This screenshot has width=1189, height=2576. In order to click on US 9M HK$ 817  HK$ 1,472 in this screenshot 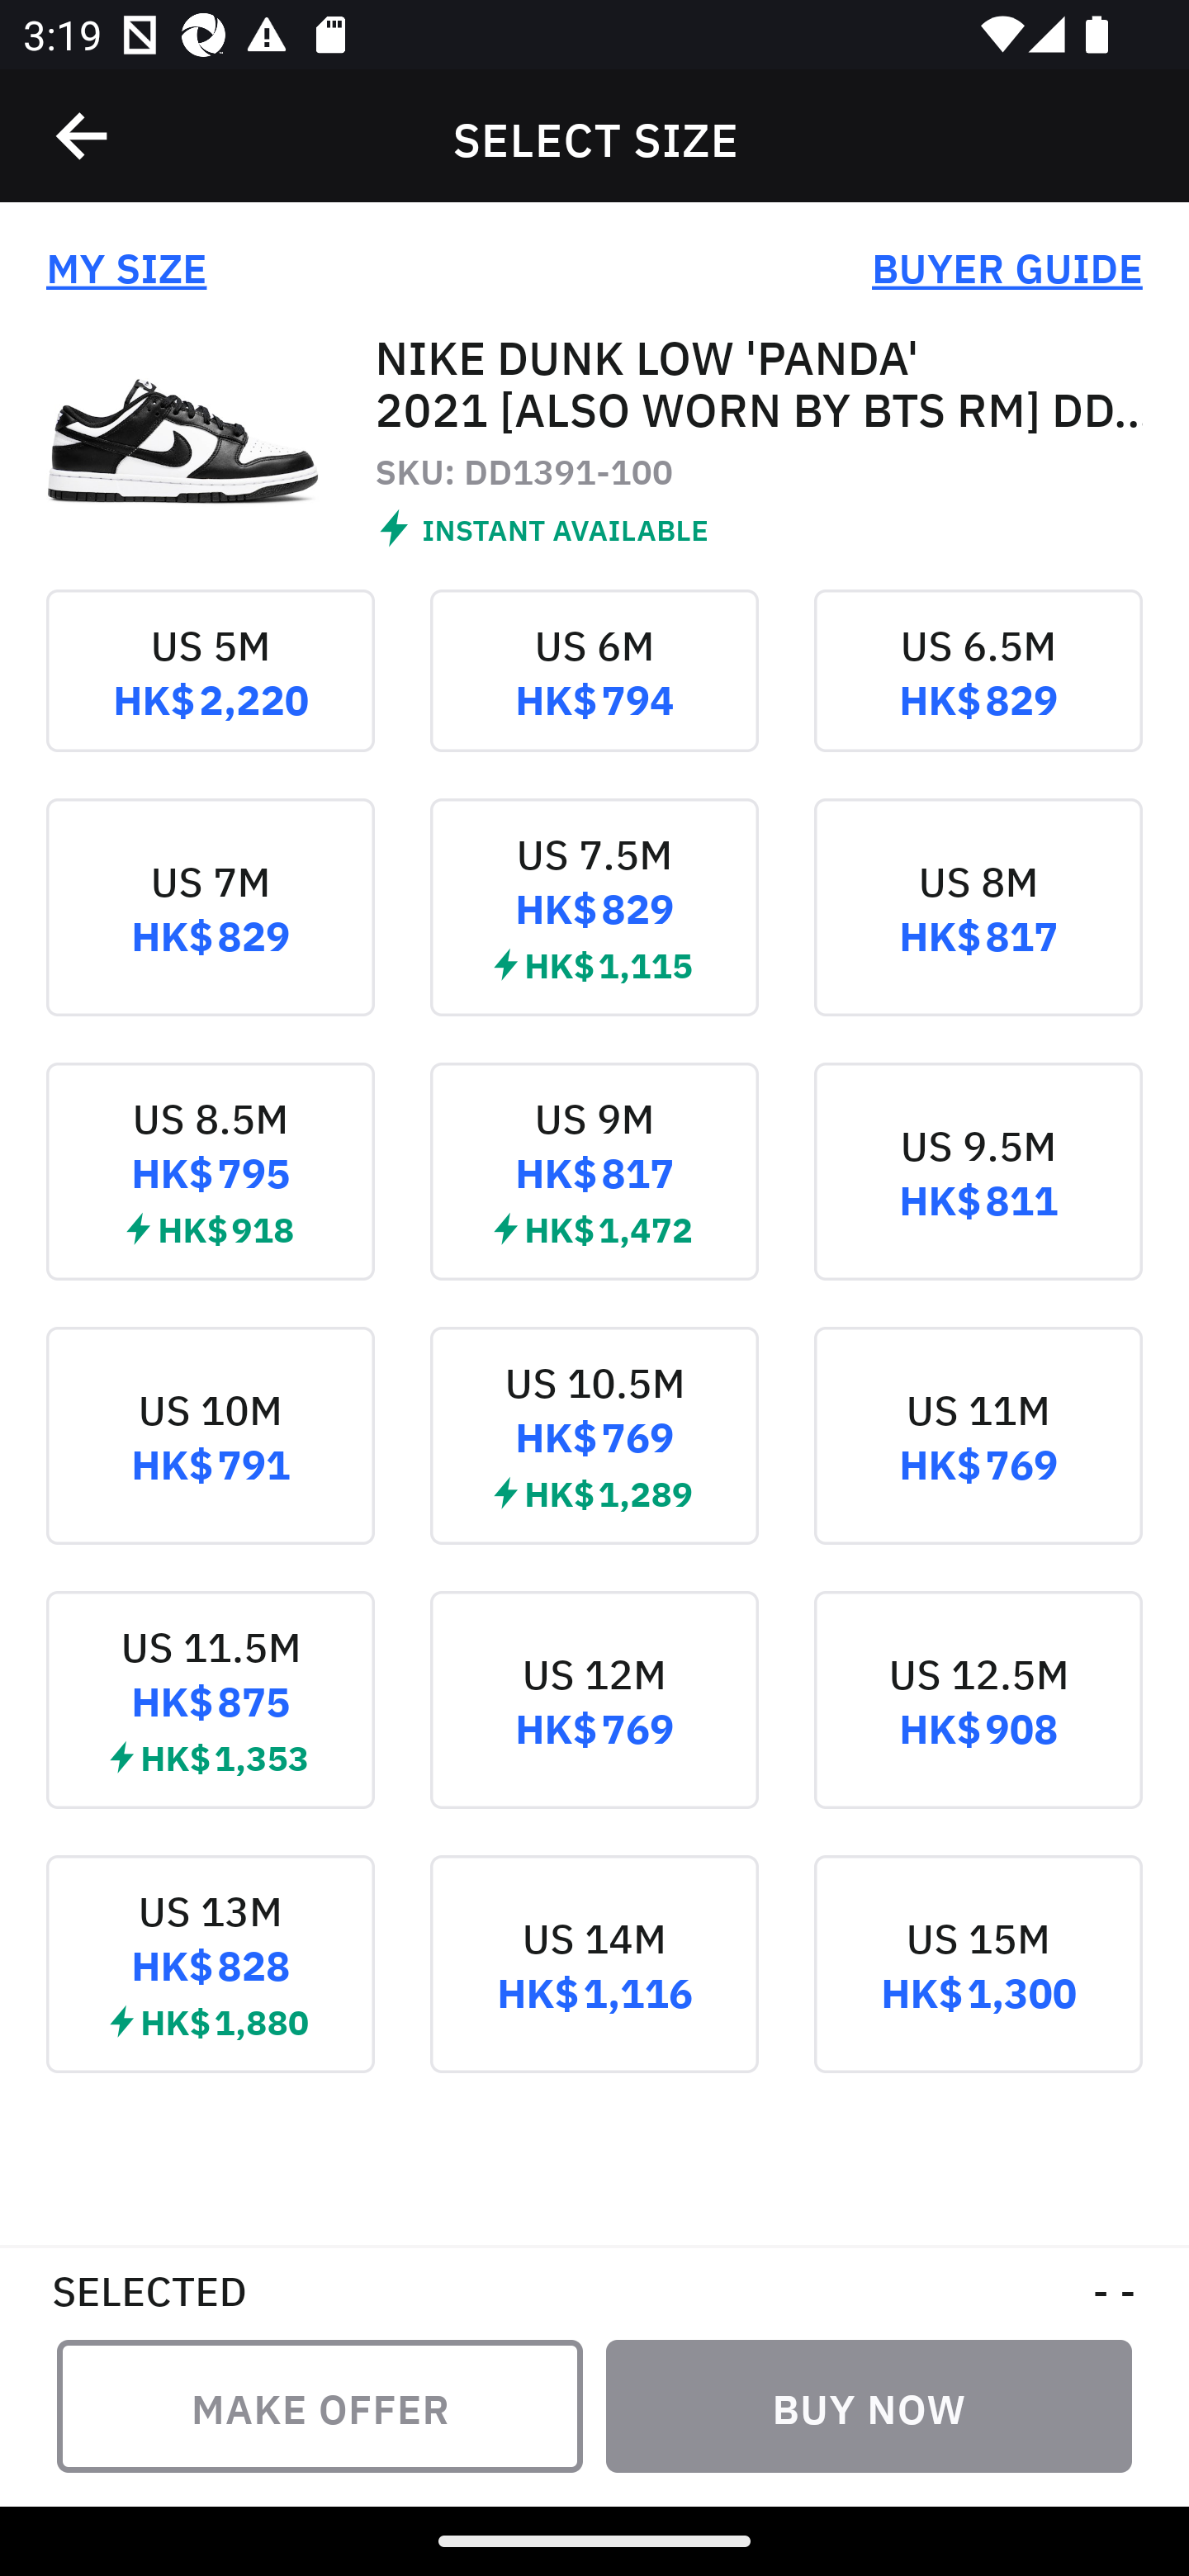, I will do `click(594, 1194)`.